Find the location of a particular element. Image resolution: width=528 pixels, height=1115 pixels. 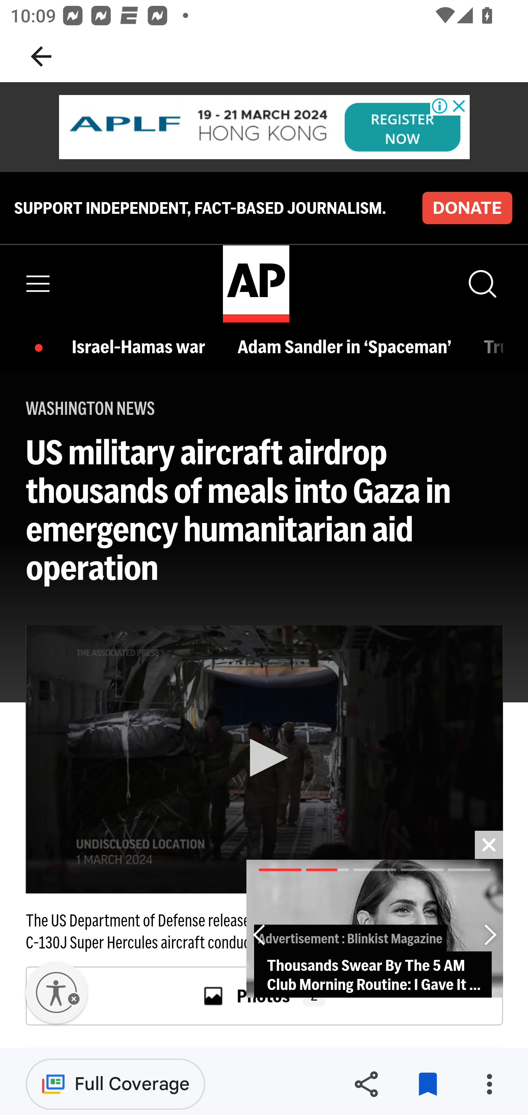

Full Coverage is located at coordinates (115, 1083).